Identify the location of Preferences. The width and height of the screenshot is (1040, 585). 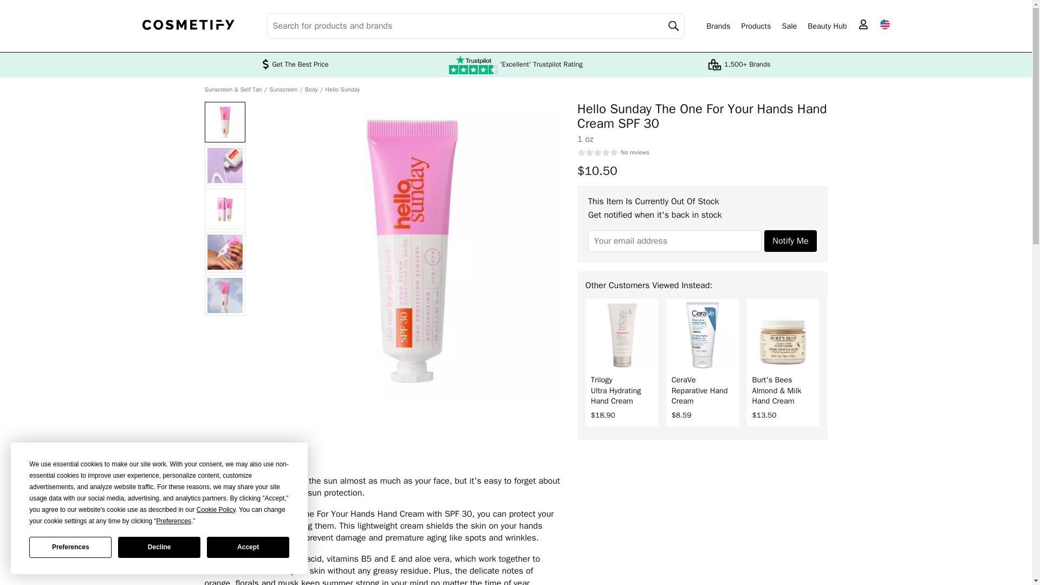
(70, 547).